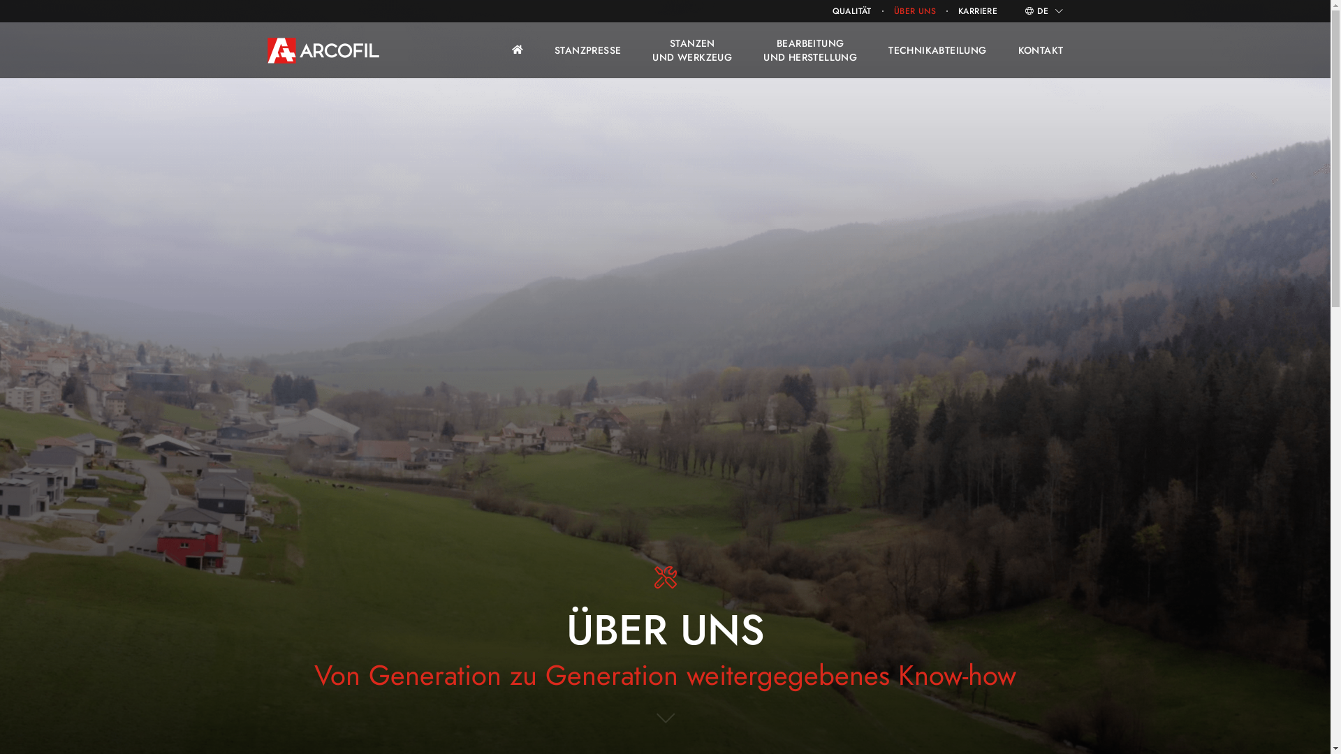 The image size is (1341, 754). Describe the element at coordinates (937, 50) in the screenshot. I see `TECHNIKABTEILUNG` at that location.